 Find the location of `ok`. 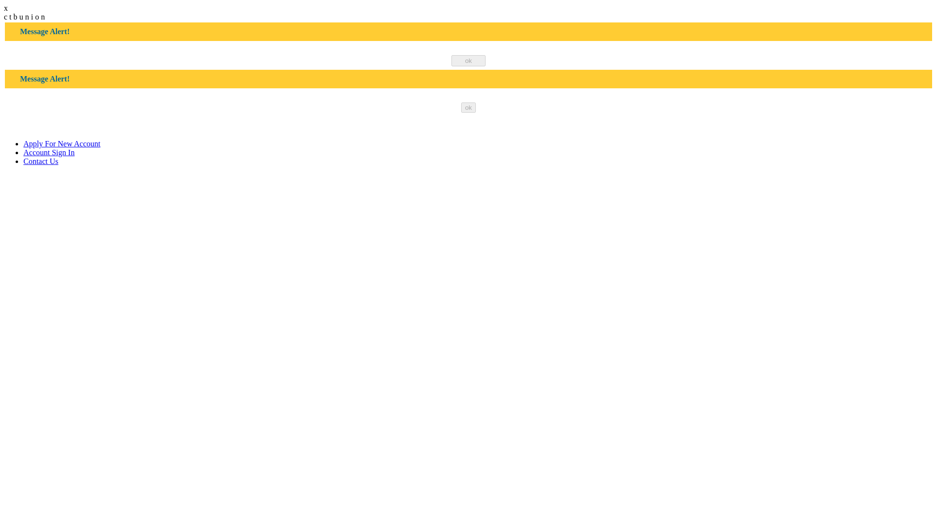

ok is located at coordinates (468, 61).